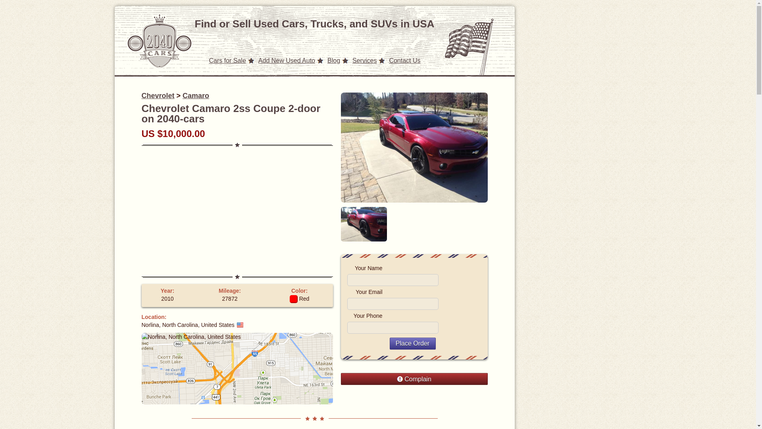 This screenshot has height=429, width=762. Describe the element at coordinates (299, 299) in the screenshot. I see `Exterior Color` at that location.